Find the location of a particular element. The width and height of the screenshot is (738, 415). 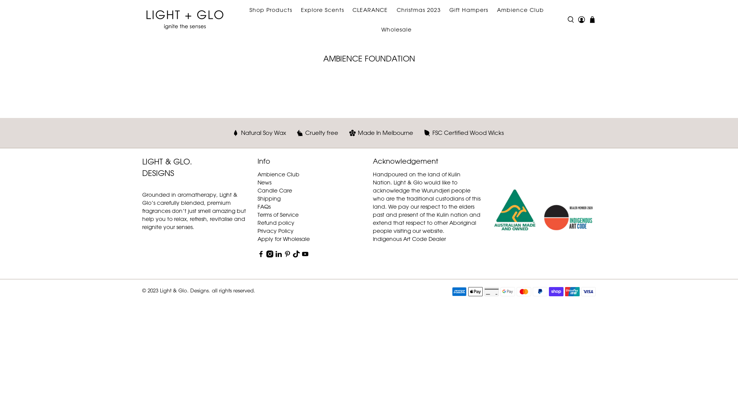

Shipping is located at coordinates (269, 198).